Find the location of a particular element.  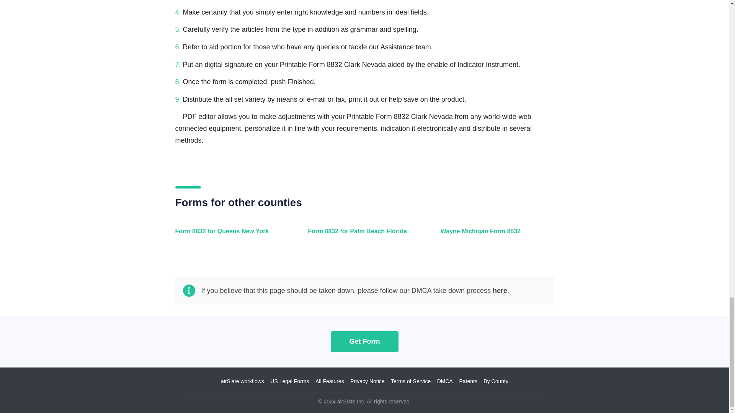

DMCA is located at coordinates (445, 381).